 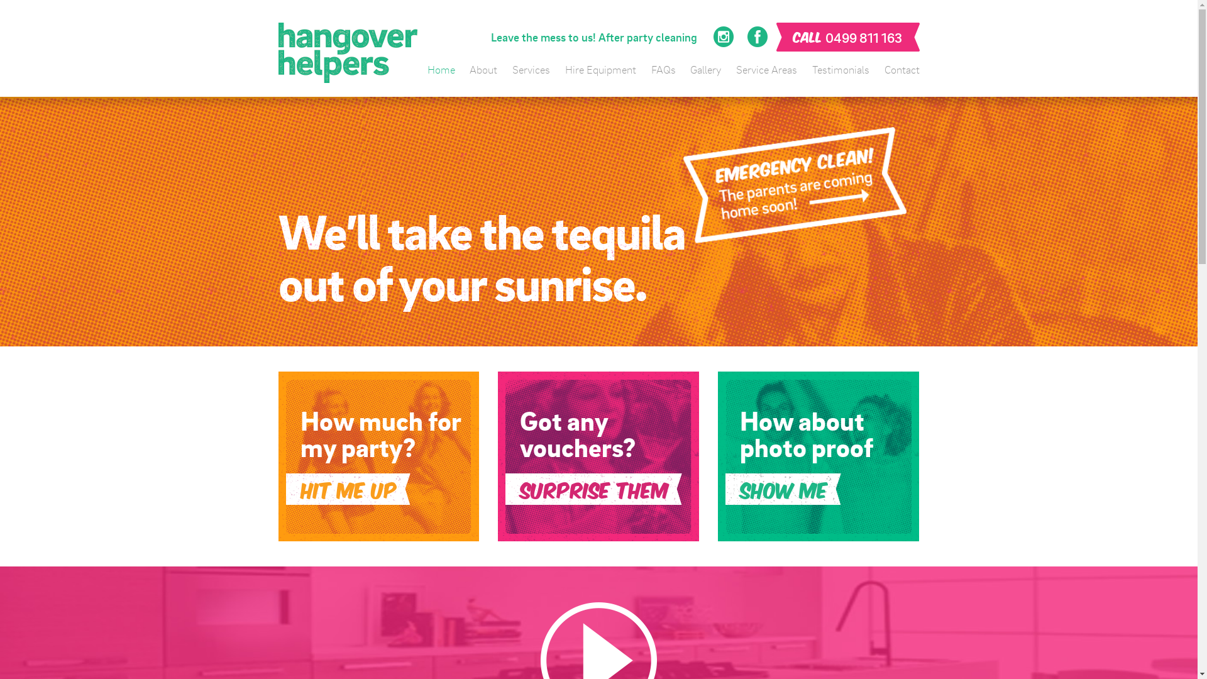 What do you see at coordinates (348, 489) in the screenshot?
I see `HIT ME UP` at bounding box center [348, 489].